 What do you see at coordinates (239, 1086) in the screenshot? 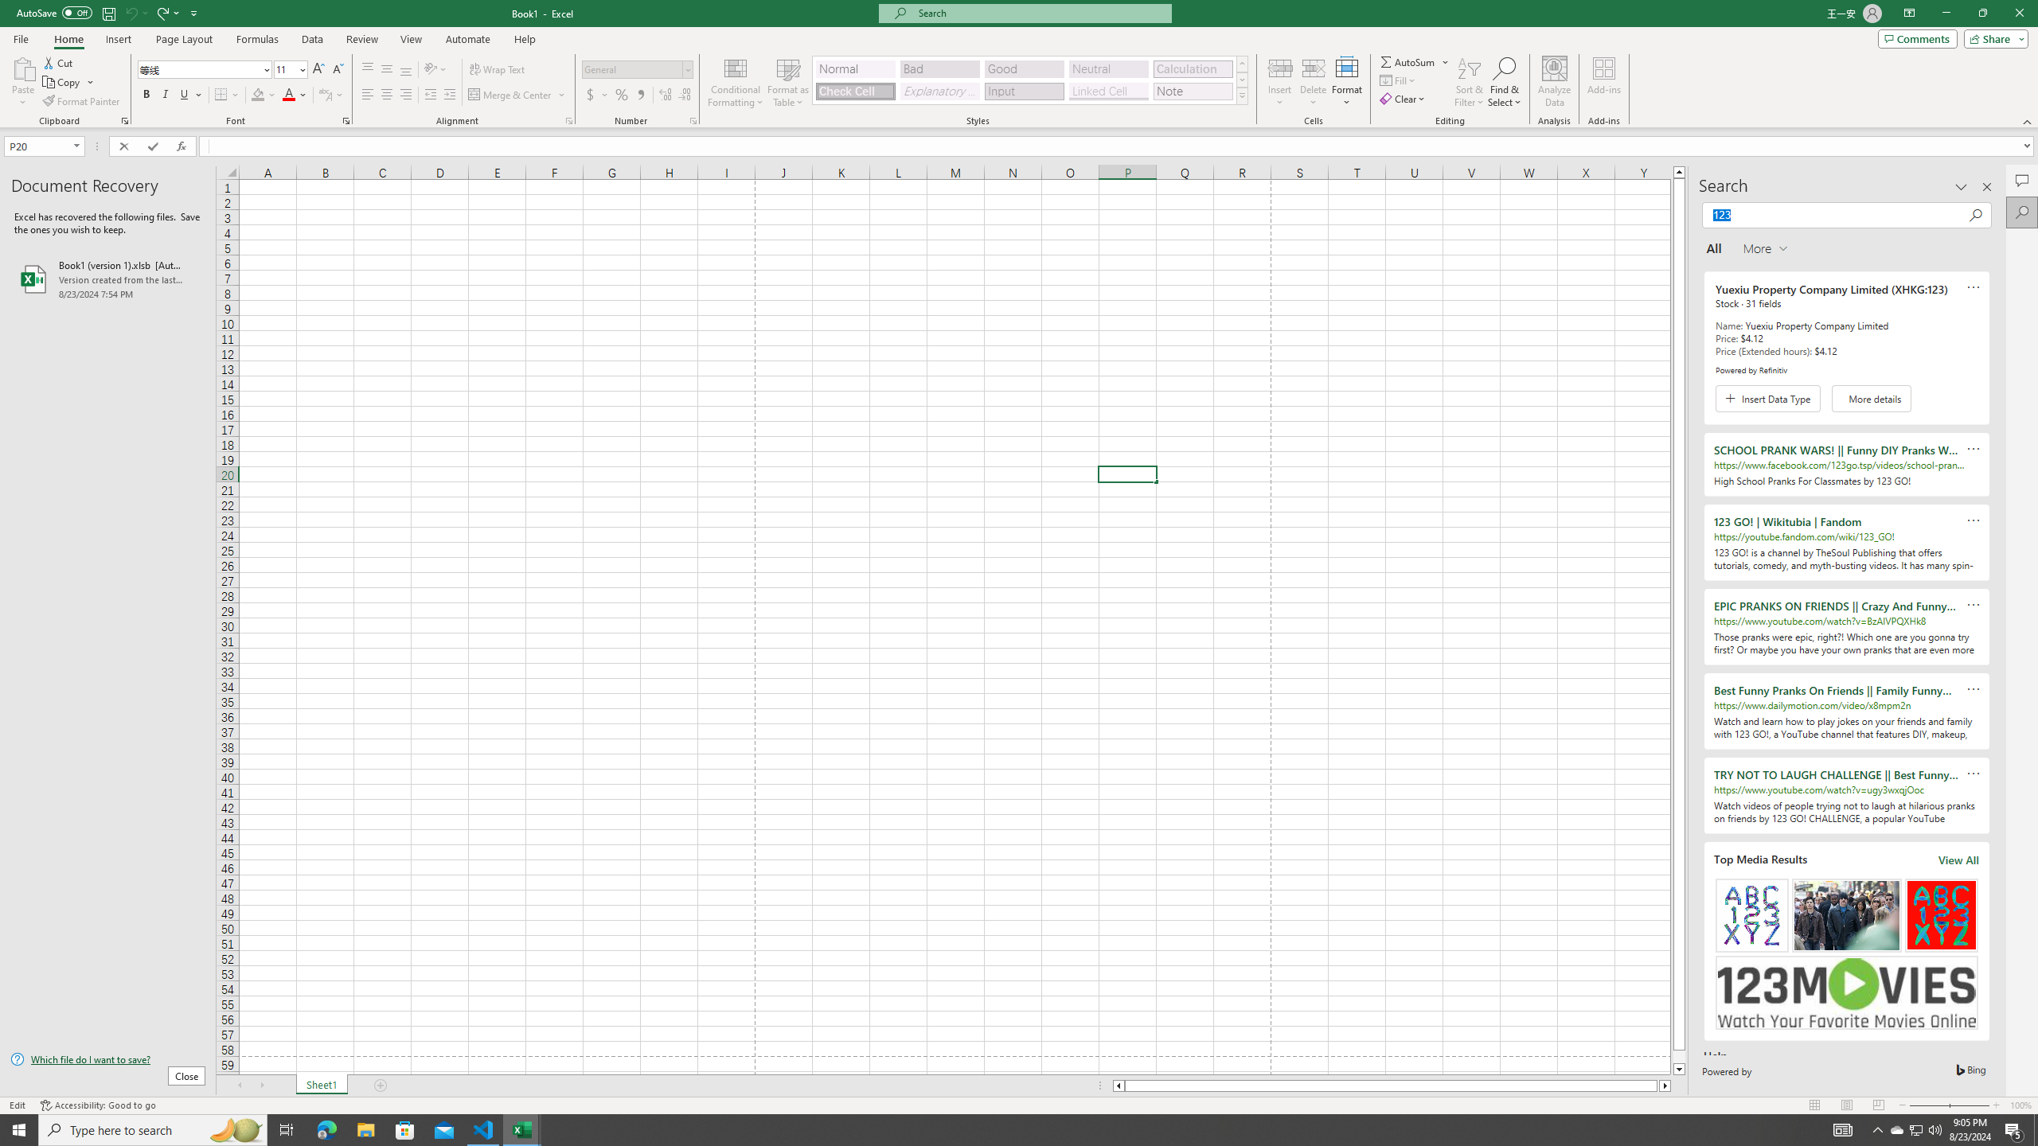
I see `Scroll Left` at bounding box center [239, 1086].